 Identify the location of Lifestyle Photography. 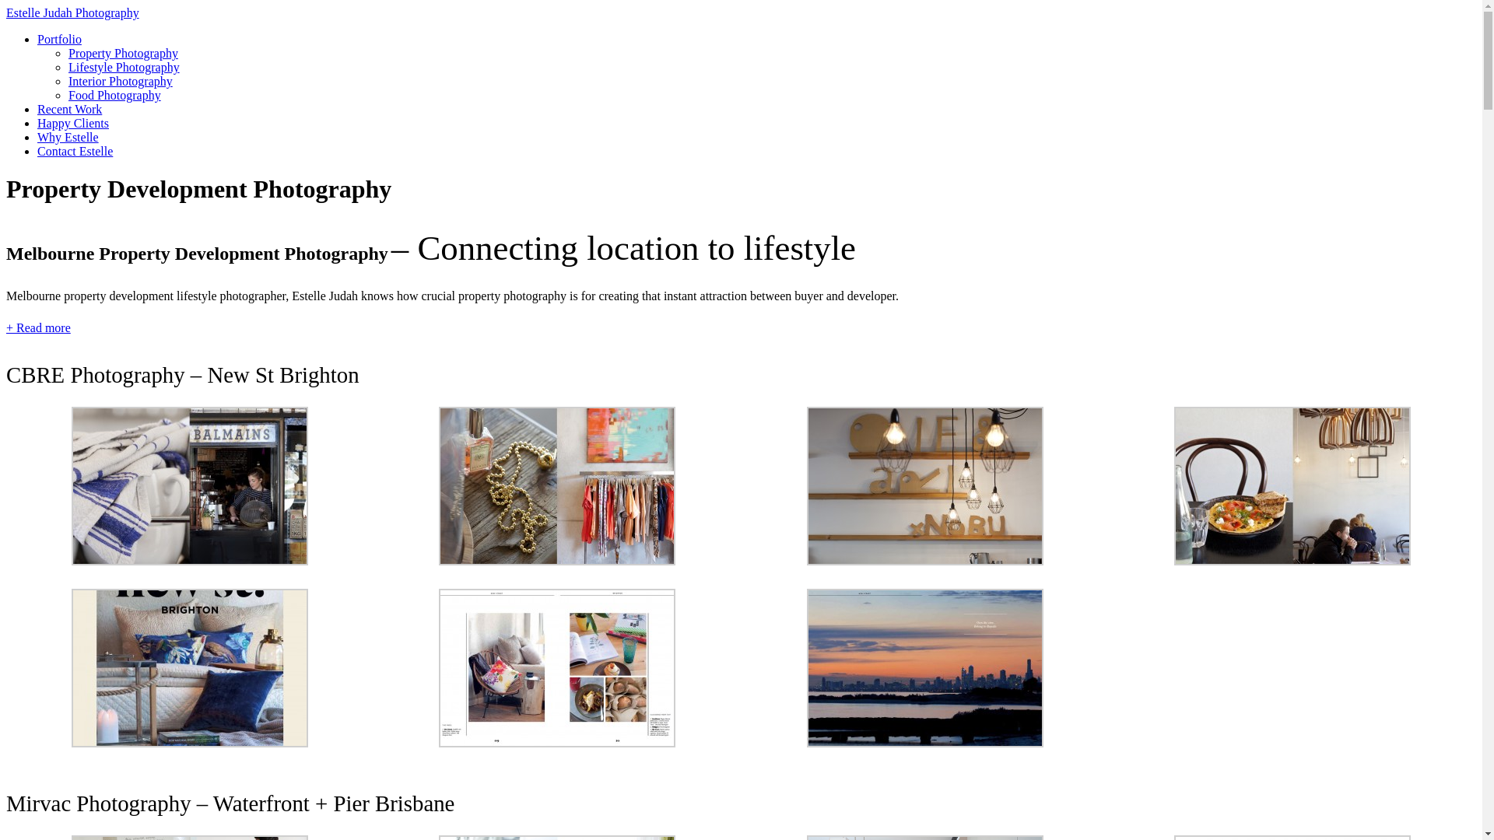
(124, 67).